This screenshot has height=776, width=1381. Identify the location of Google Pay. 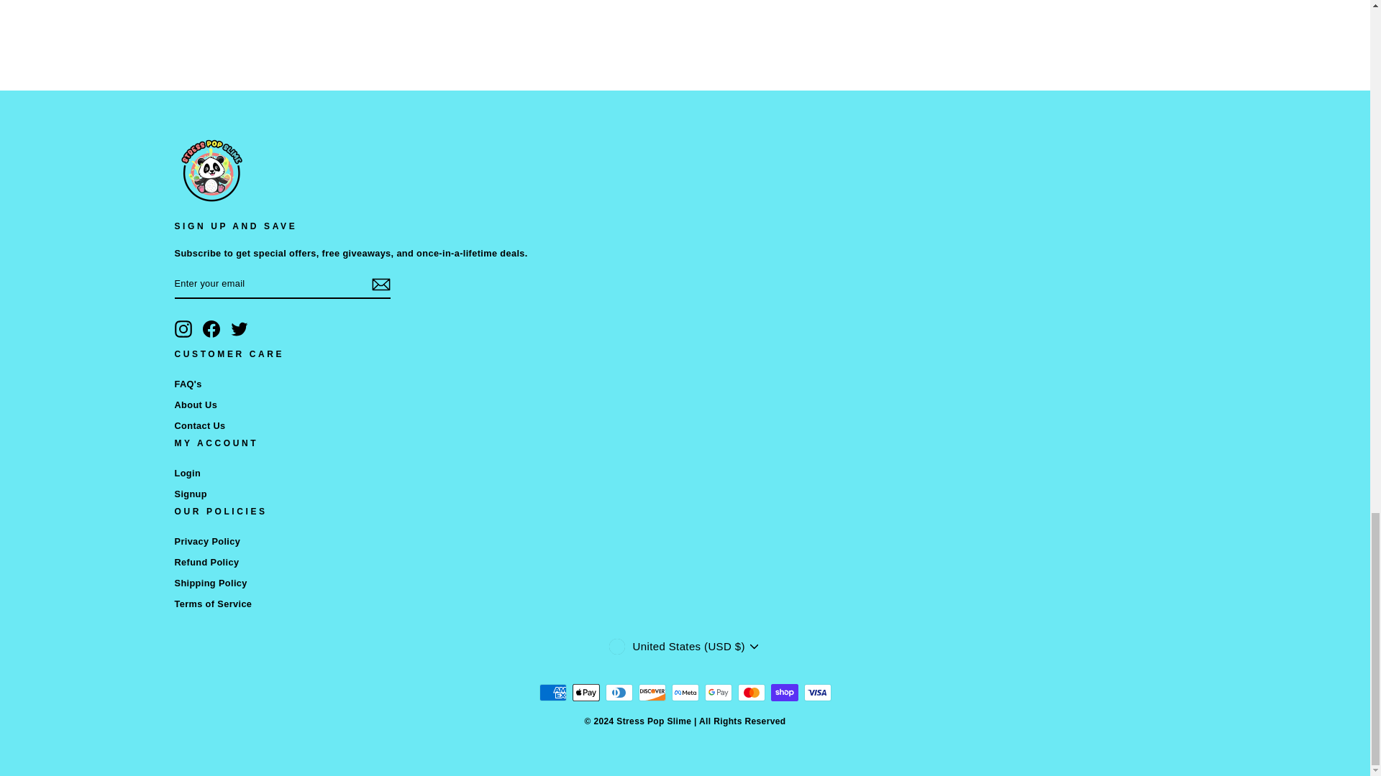
(718, 693).